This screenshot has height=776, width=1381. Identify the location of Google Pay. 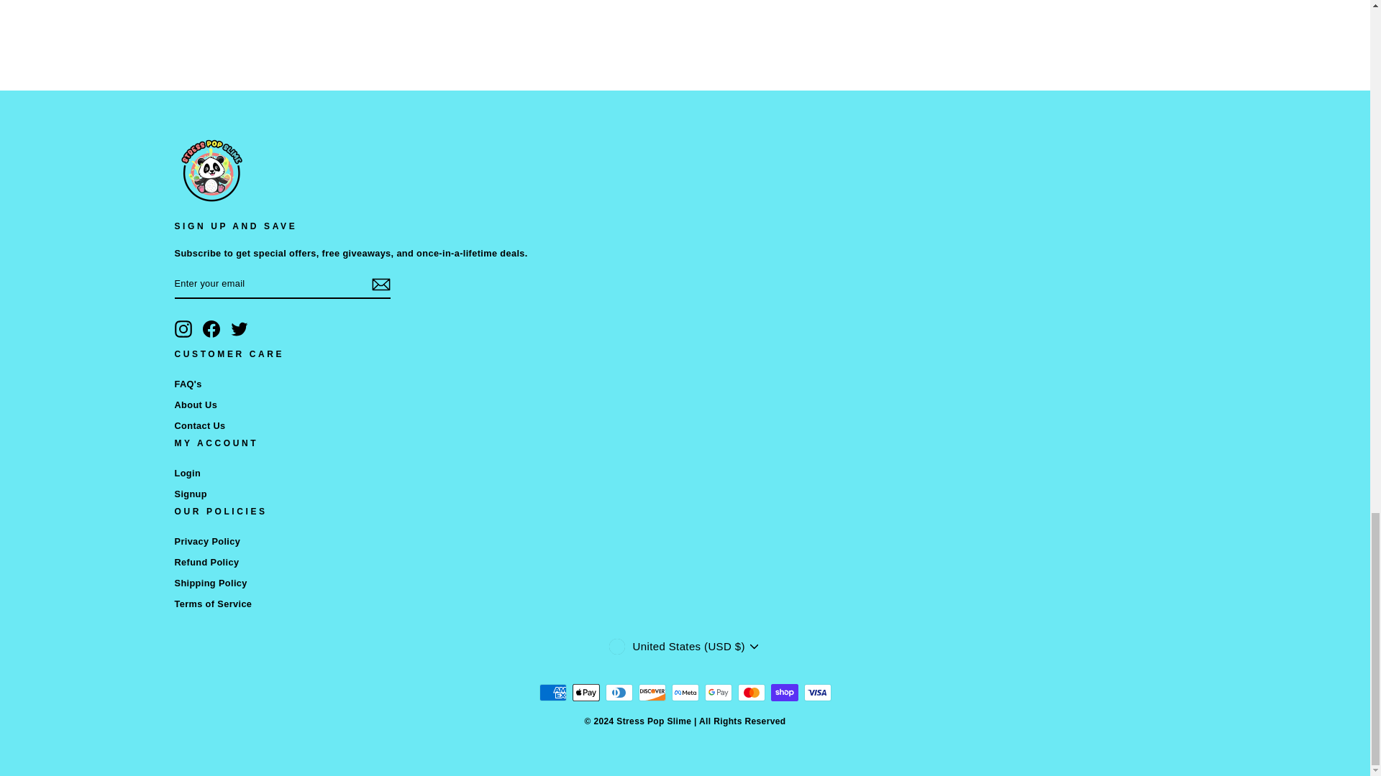
(718, 693).